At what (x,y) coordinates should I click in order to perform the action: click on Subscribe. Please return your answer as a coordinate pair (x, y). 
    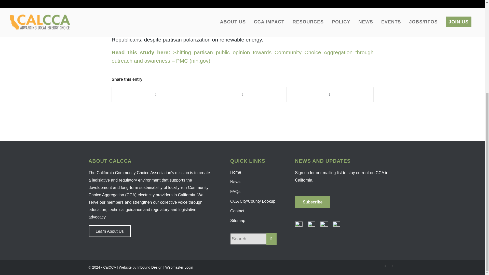
    Looking at the image, I should click on (313, 202).